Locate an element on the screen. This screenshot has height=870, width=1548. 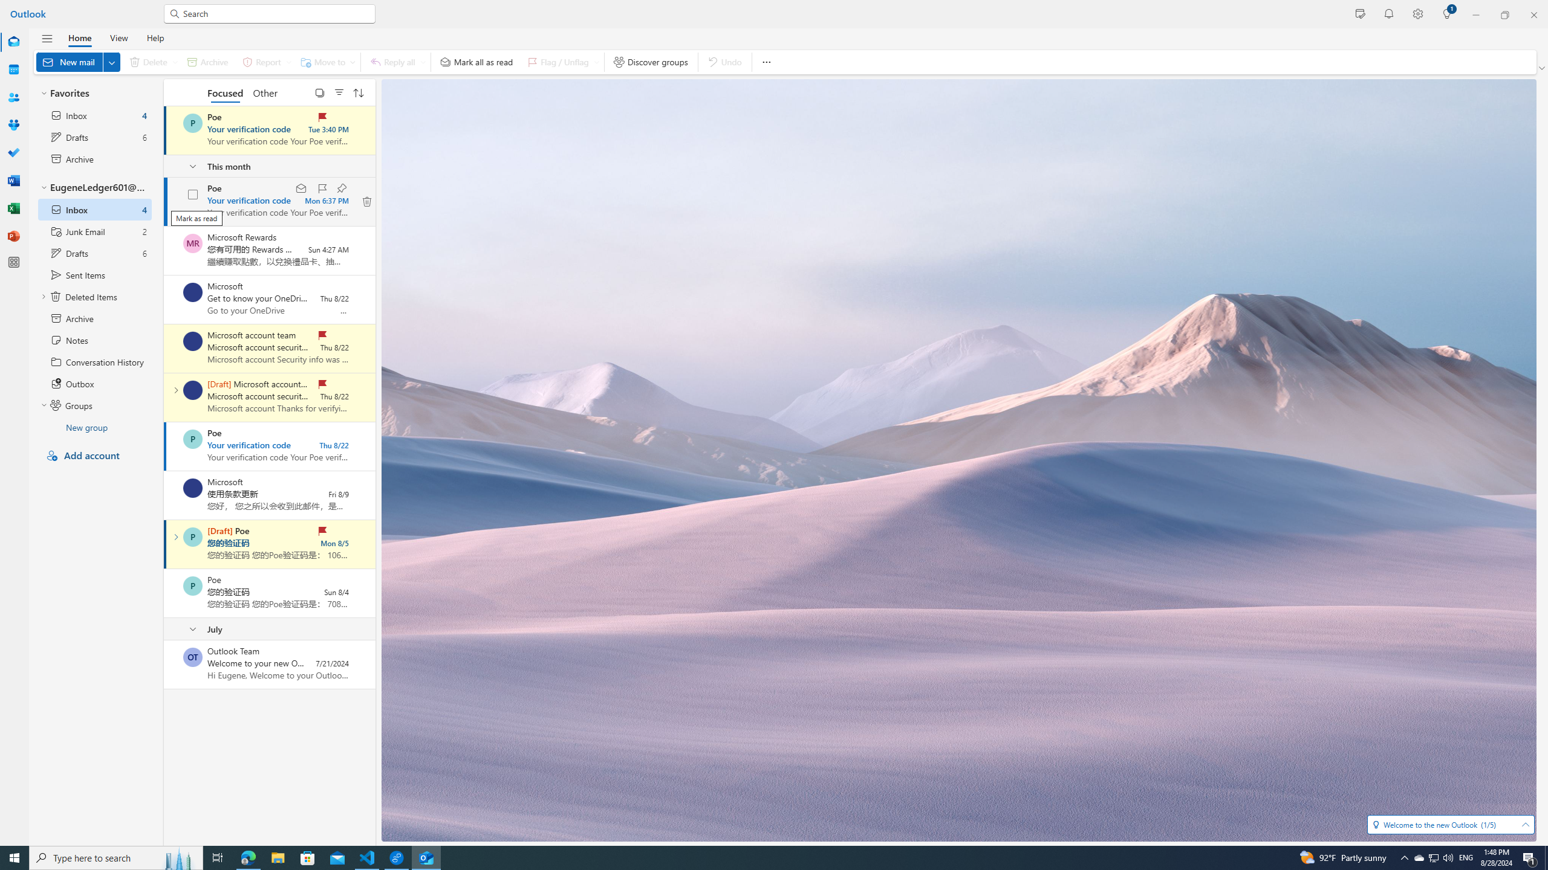
Calendar is located at coordinates (13, 69).